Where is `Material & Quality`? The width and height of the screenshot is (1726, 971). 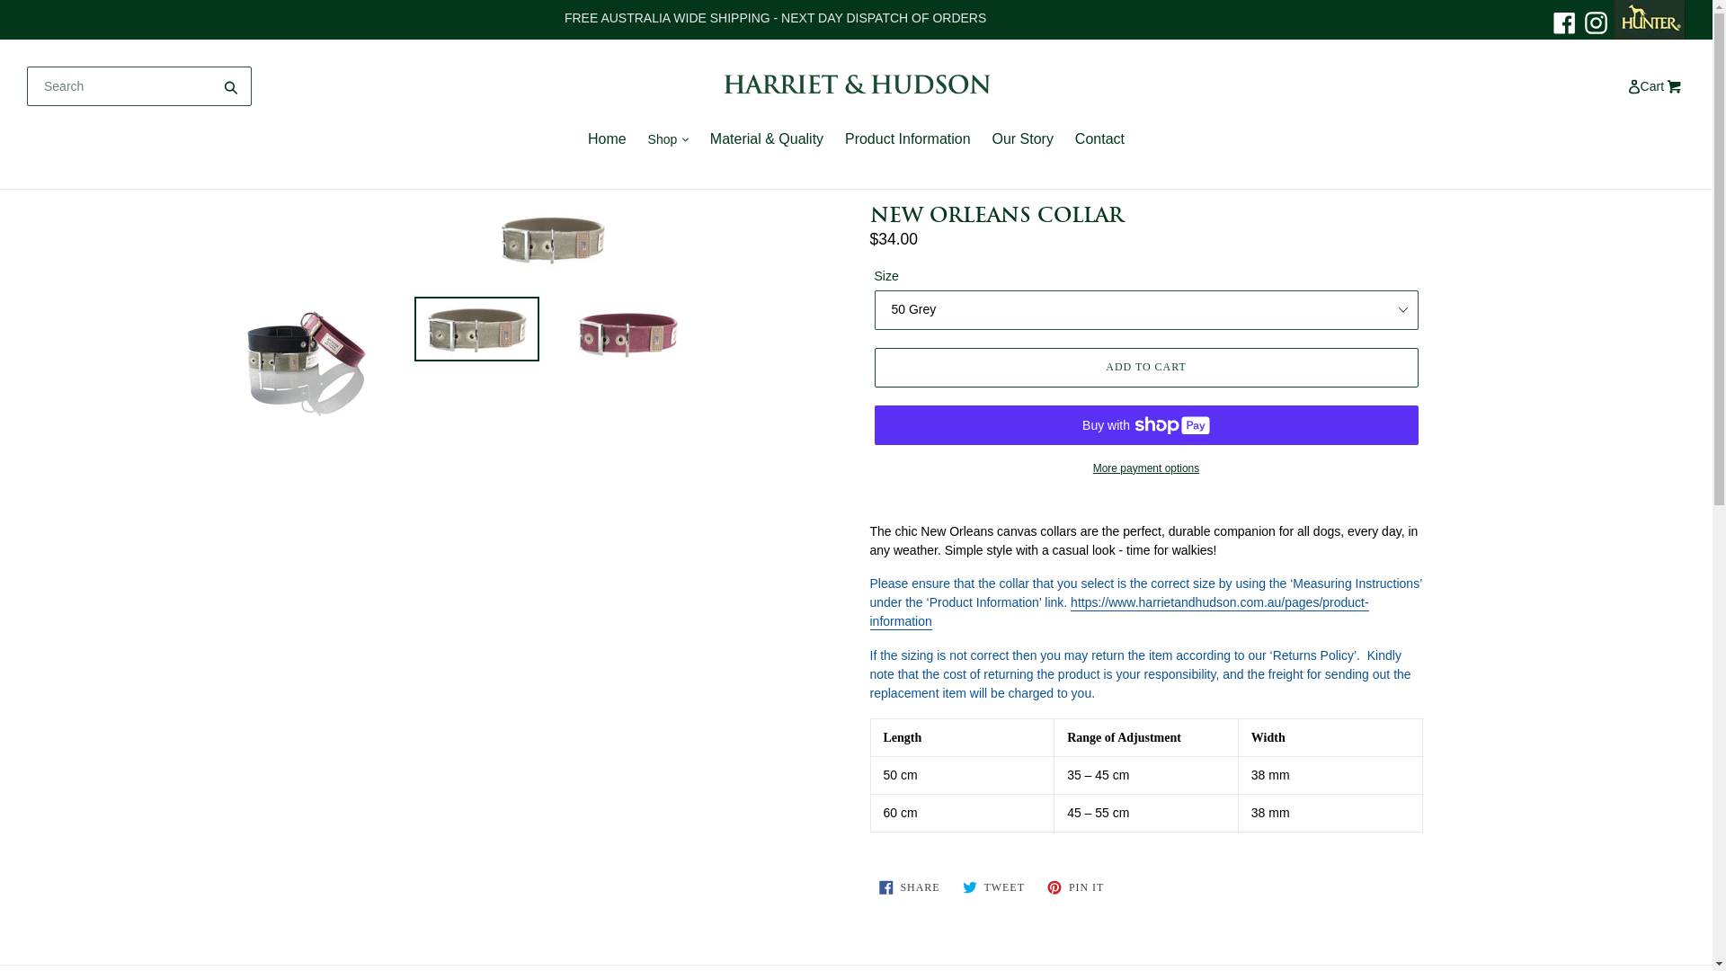 Material & Quality is located at coordinates (767, 140).